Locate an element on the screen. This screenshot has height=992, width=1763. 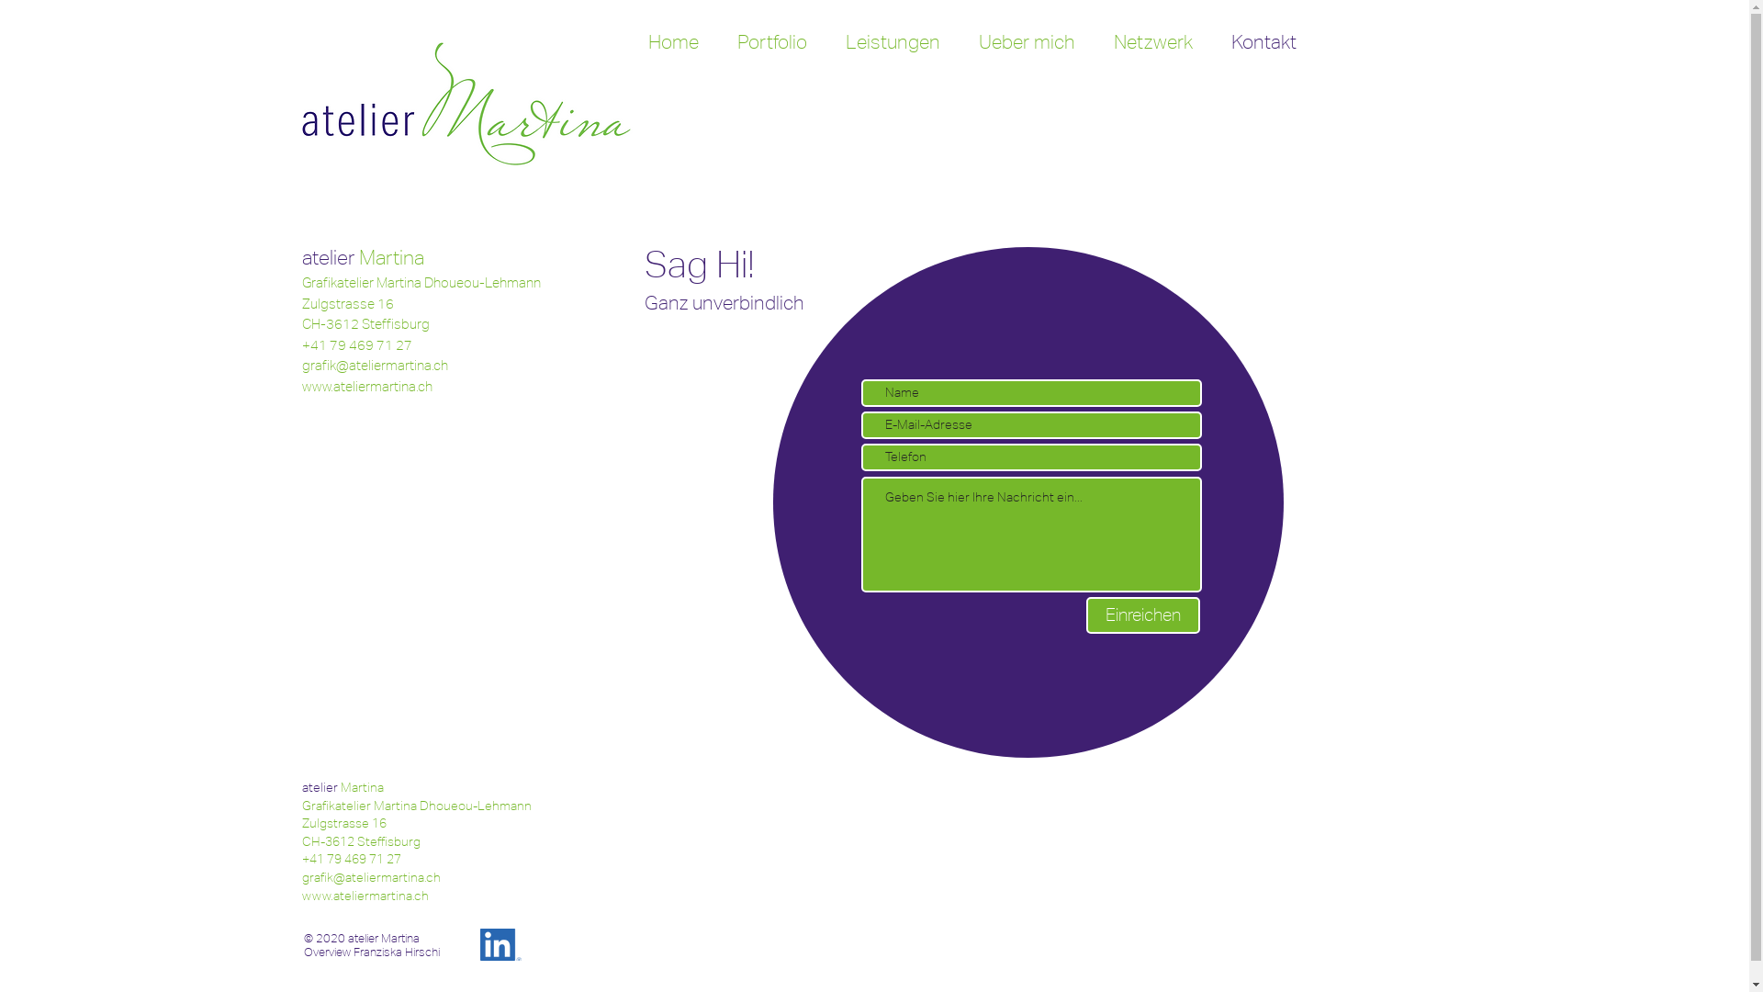
Ueber mich is located at coordinates (1027, 42).